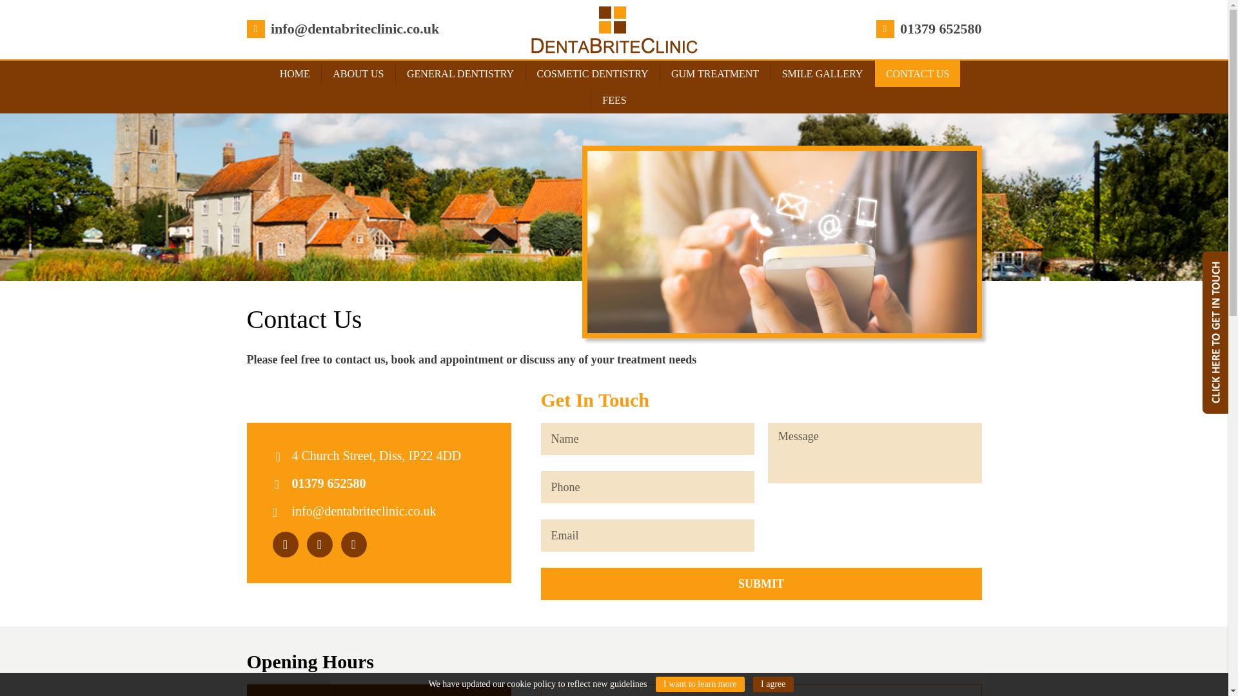 The image size is (1238, 696). Describe the element at coordinates (359, 73) in the screenshot. I see `ABOUT US` at that location.